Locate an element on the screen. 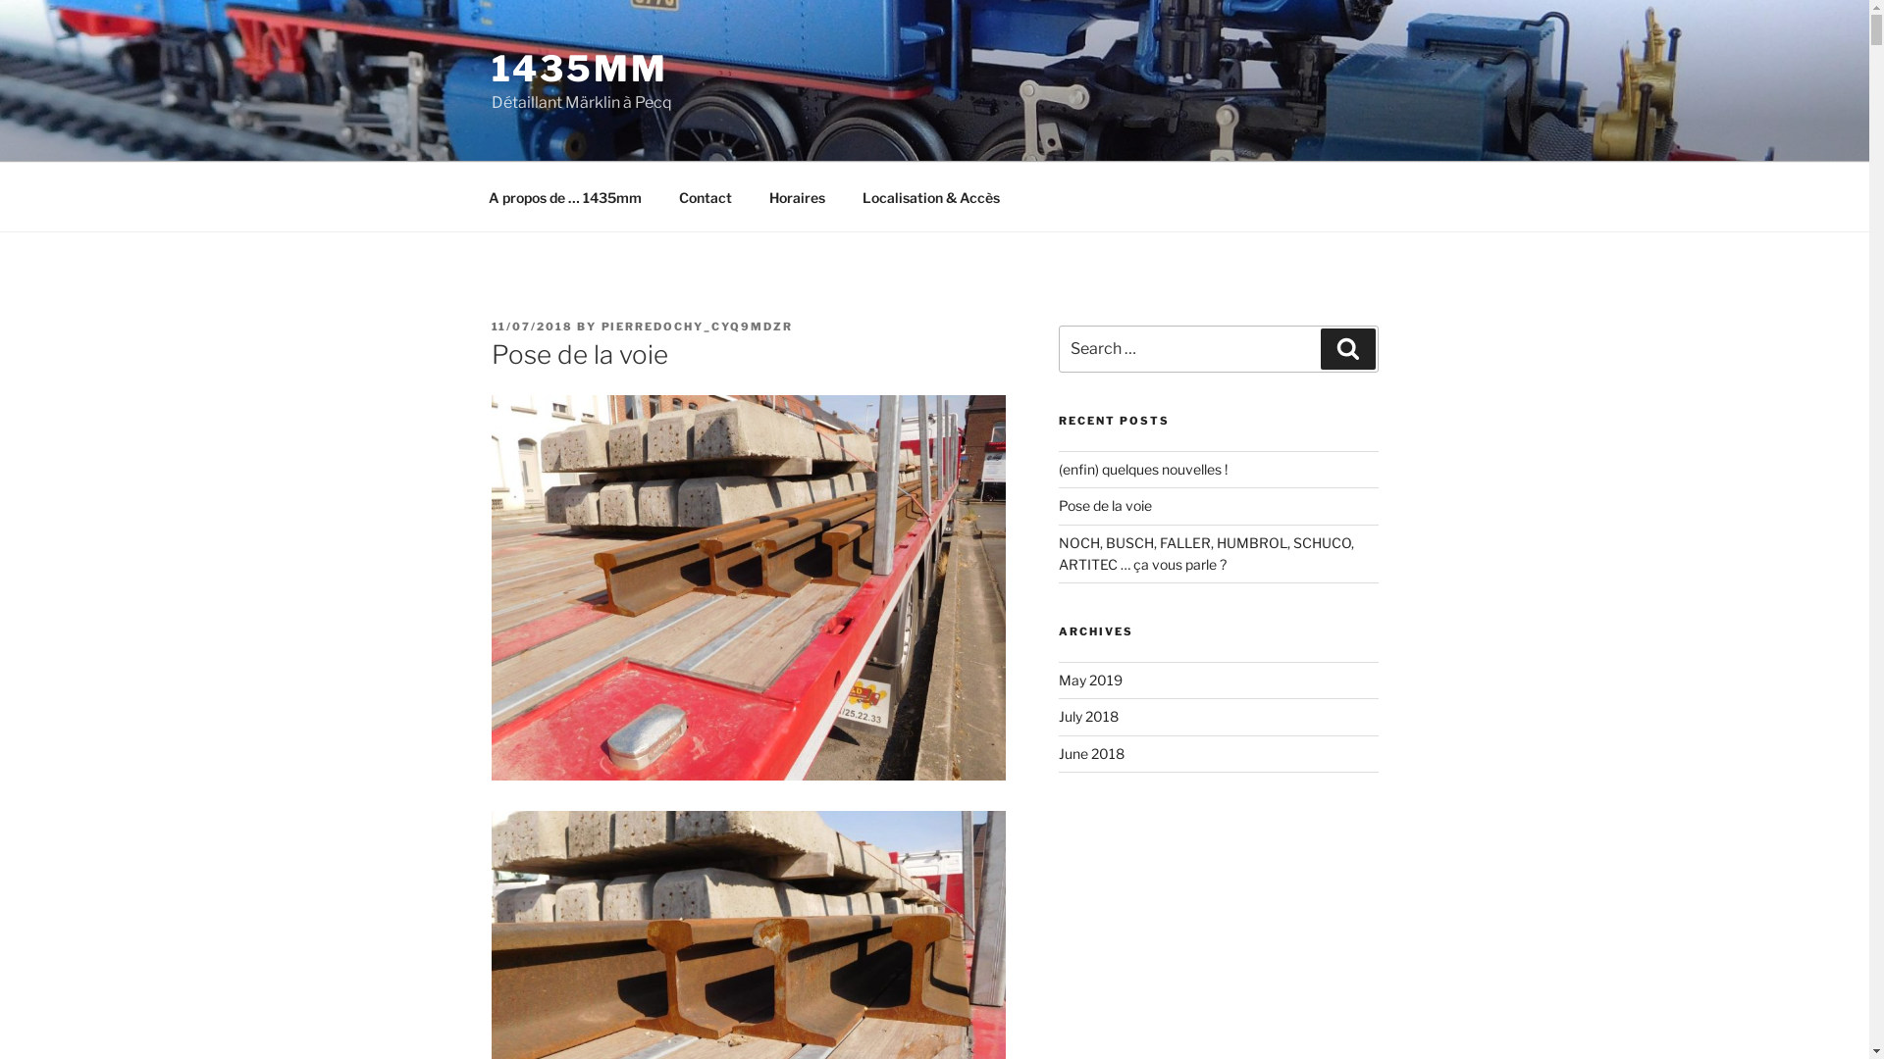 This screenshot has height=1059, width=1884. July 2018 is located at coordinates (1089, 716).